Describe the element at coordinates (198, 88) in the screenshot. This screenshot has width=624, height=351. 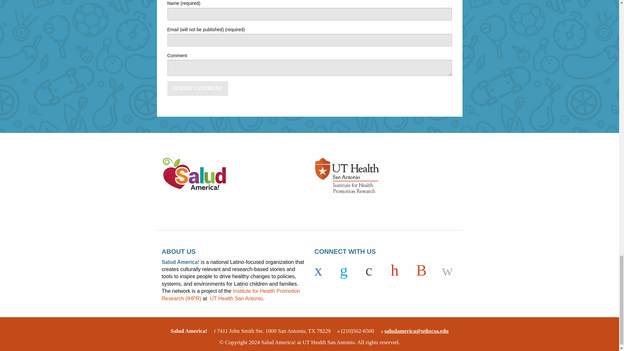
I see `Submit Comment` at that location.